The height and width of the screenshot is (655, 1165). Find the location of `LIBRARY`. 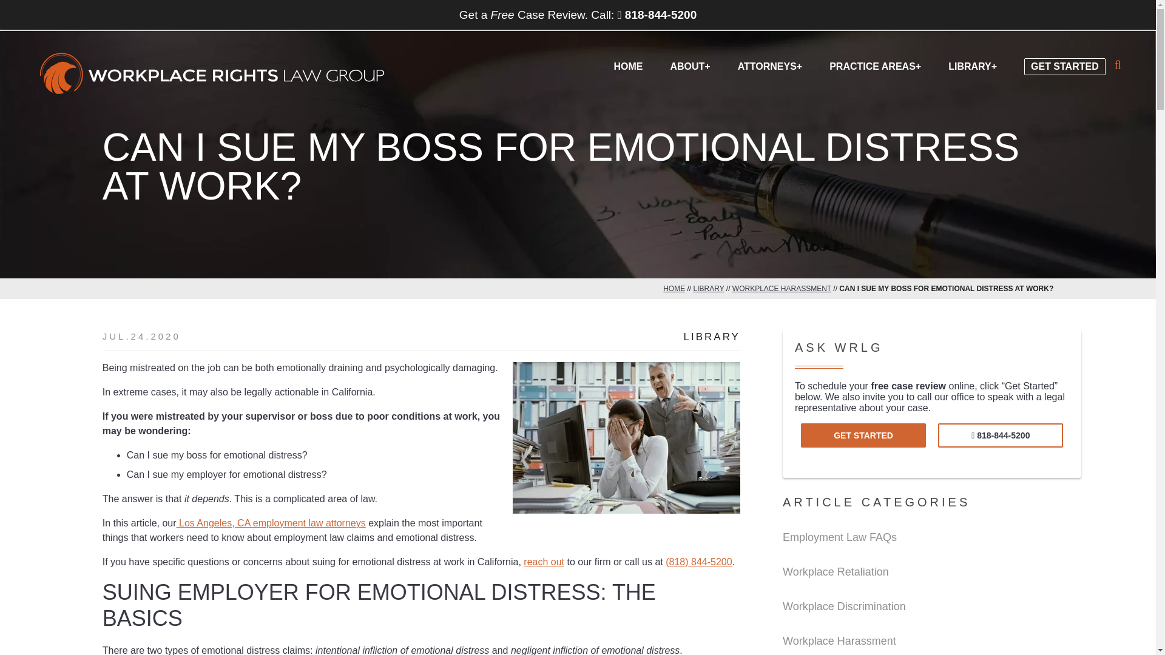

LIBRARY is located at coordinates (972, 65).